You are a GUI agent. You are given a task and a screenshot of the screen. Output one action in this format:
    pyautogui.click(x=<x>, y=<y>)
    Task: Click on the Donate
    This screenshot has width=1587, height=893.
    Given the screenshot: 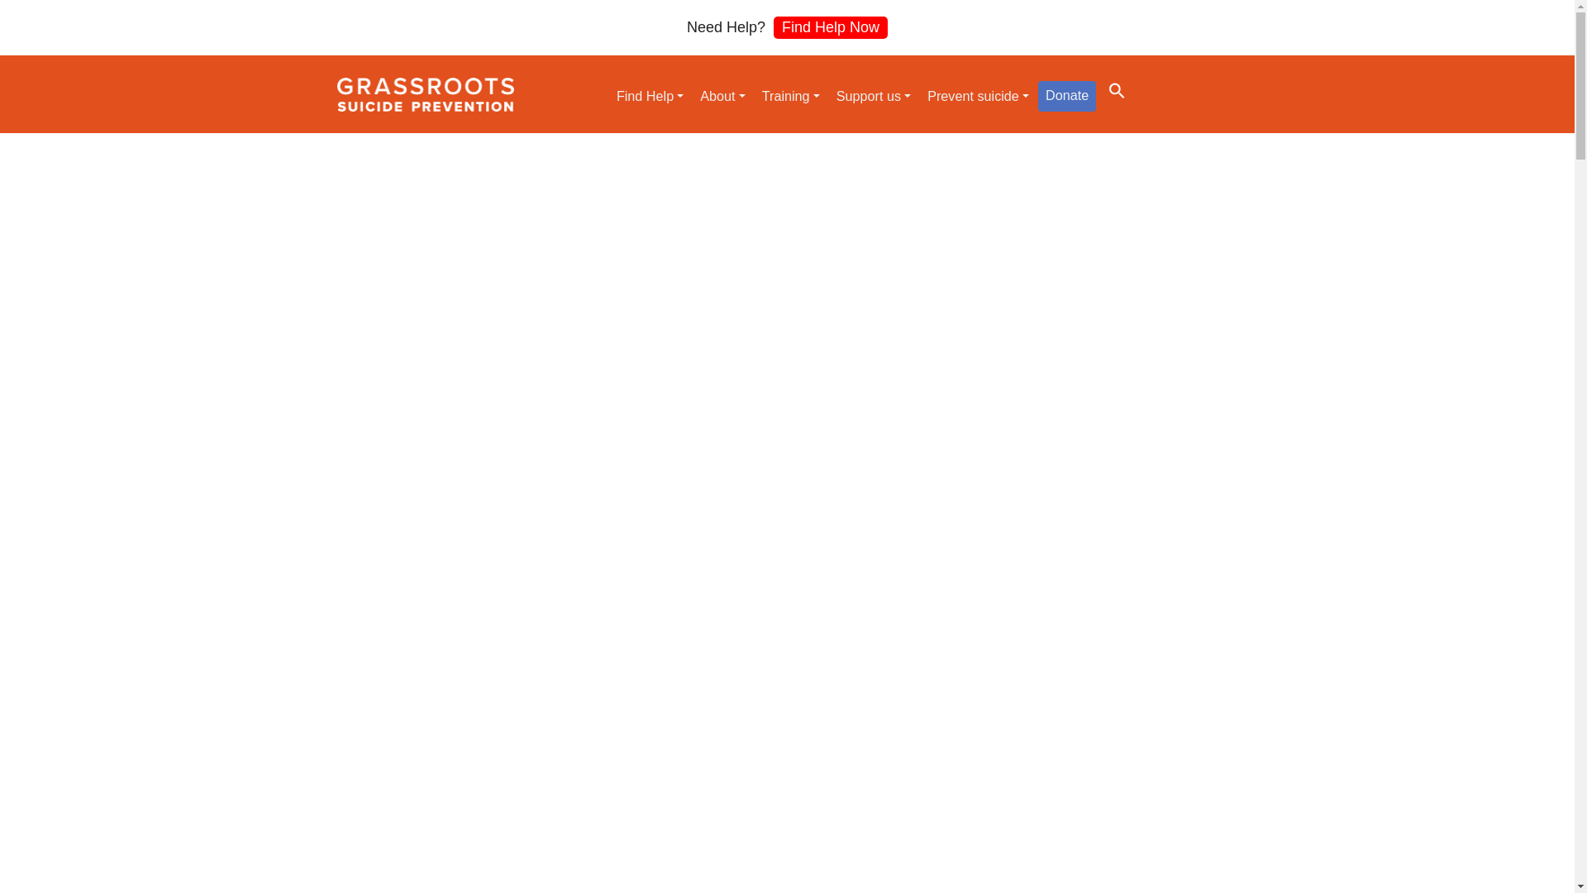 What is the action you would take?
    pyautogui.click(x=1066, y=96)
    